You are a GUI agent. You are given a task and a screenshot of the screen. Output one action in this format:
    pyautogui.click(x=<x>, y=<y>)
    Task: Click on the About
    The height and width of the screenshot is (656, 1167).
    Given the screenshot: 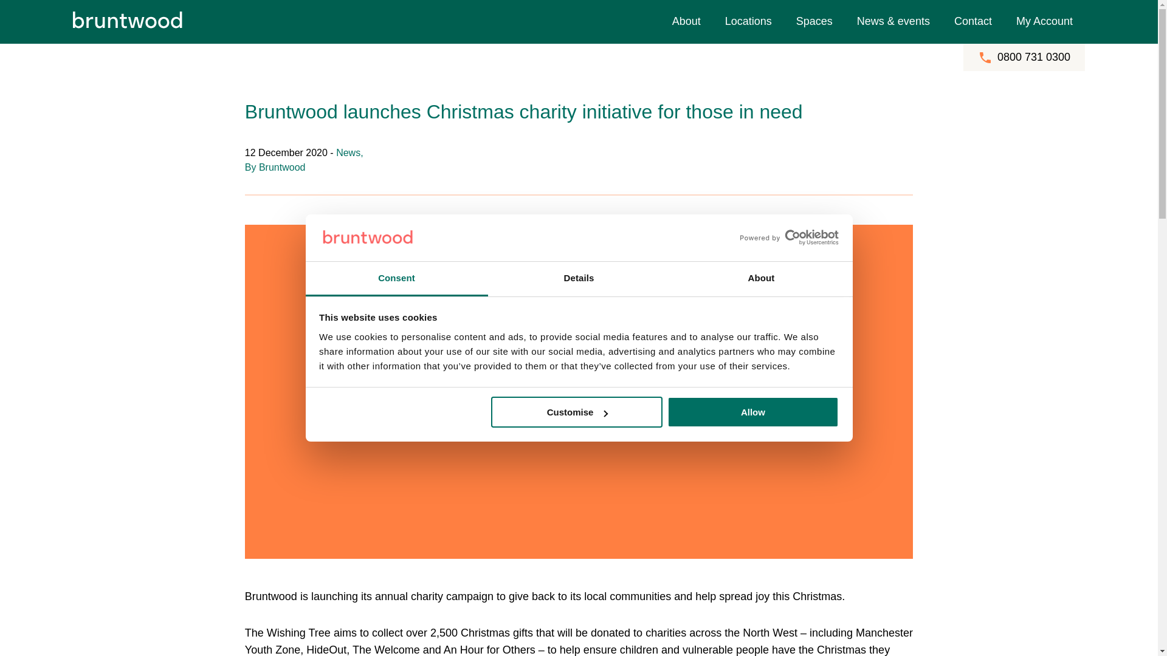 What is the action you would take?
    pyautogui.click(x=761, y=279)
    